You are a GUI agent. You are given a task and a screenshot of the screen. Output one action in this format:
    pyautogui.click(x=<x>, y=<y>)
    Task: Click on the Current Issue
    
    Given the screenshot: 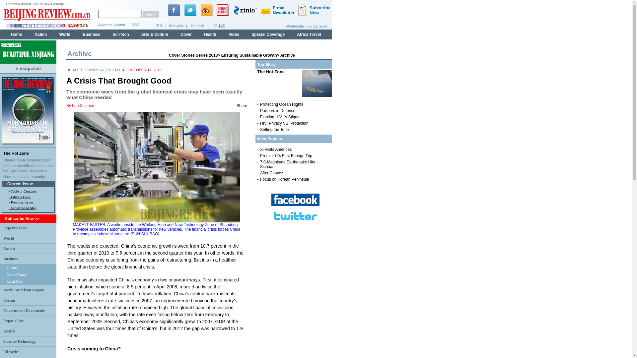 What is the action you would take?
    pyautogui.click(x=20, y=184)
    